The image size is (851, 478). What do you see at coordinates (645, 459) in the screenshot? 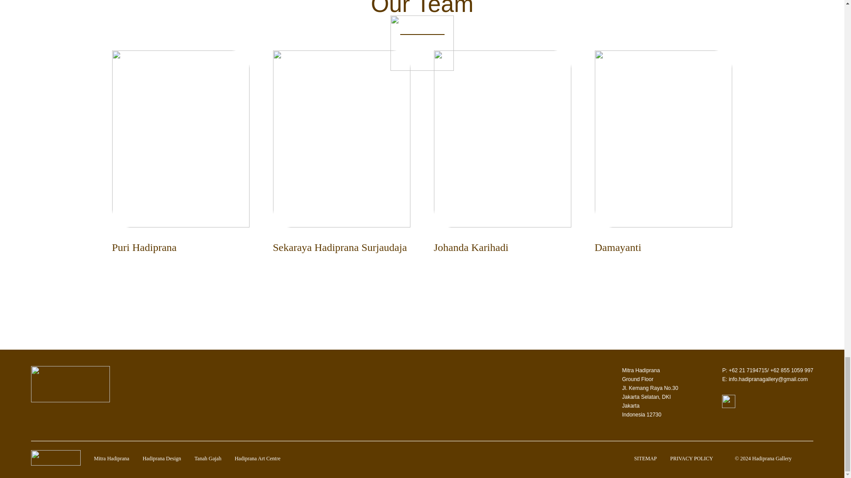
I see `SITEMAP` at bounding box center [645, 459].